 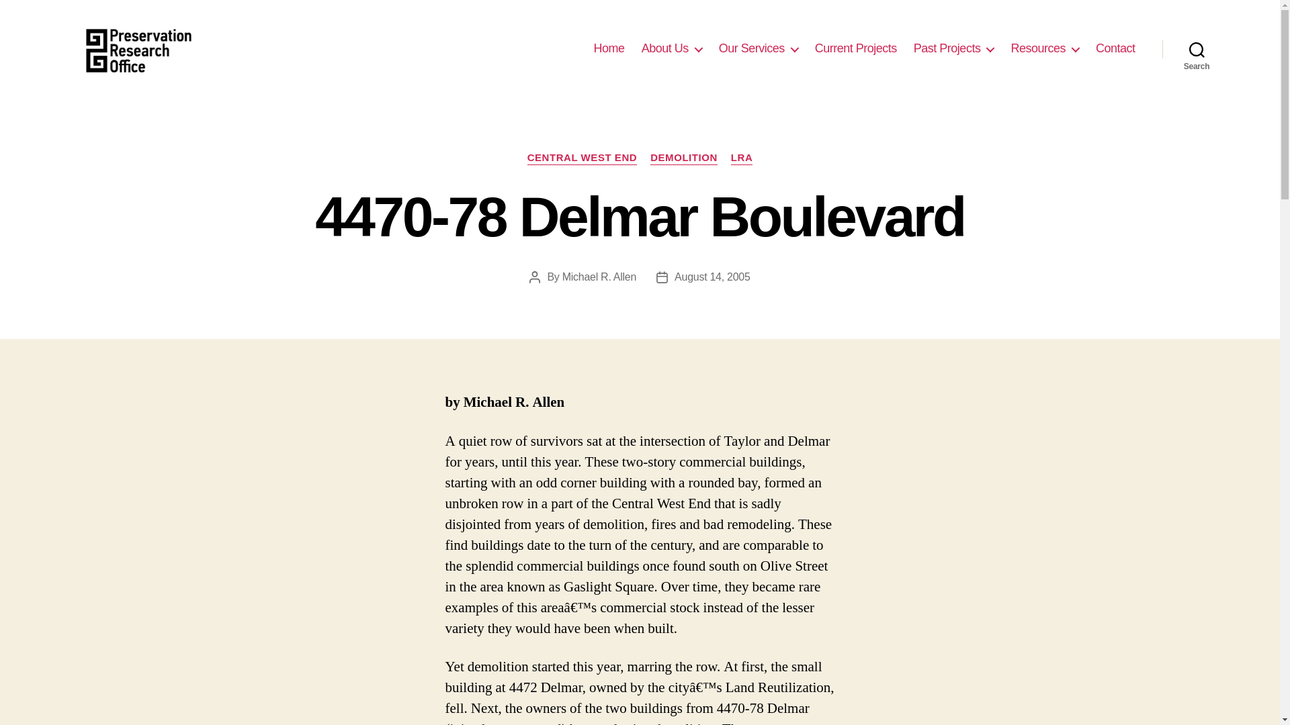 What do you see at coordinates (671, 48) in the screenshot?
I see `About Us` at bounding box center [671, 48].